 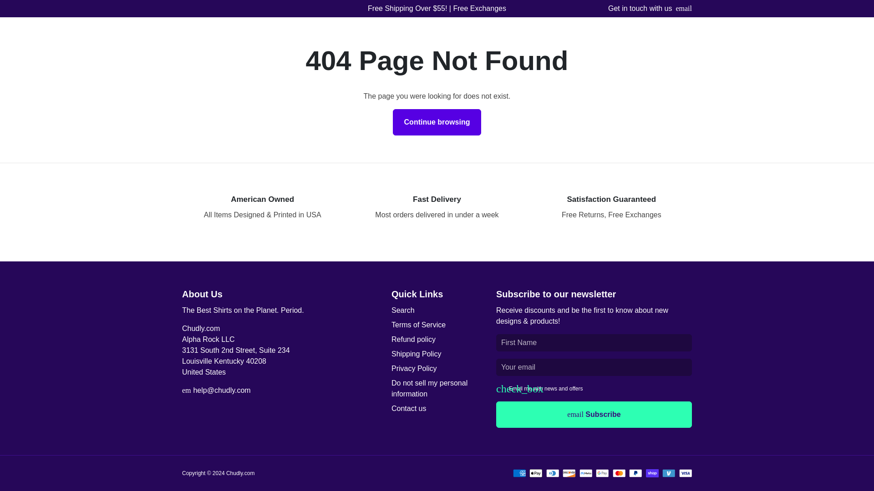 What do you see at coordinates (635, 473) in the screenshot?
I see `PayPal` at bounding box center [635, 473].